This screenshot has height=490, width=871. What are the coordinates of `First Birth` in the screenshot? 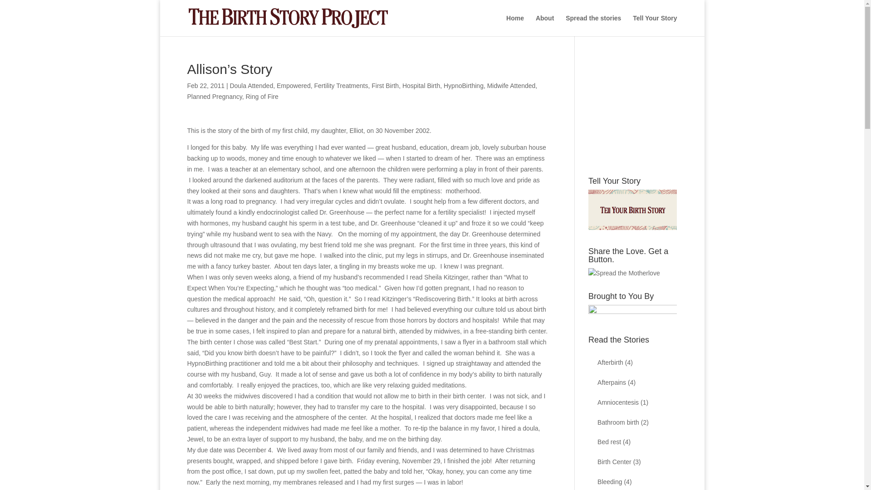 It's located at (385, 85).